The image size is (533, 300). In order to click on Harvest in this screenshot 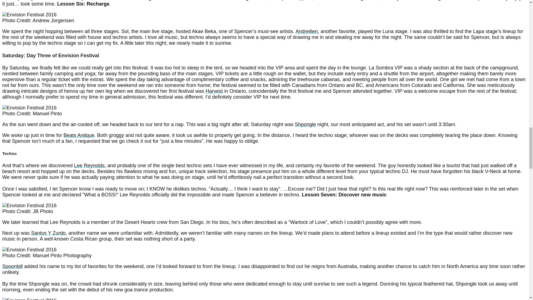, I will do `click(214, 91)`.